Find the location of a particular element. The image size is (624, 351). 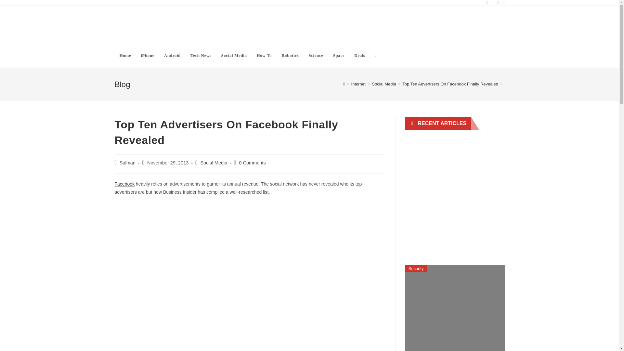

Social Media is located at coordinates (233, 55).